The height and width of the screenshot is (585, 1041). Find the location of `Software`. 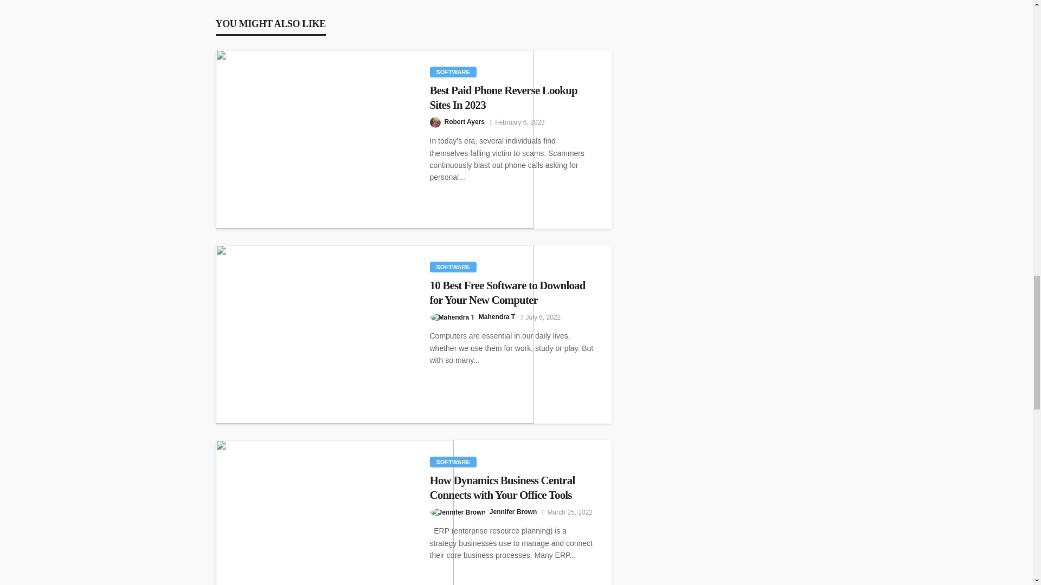

Software is located at coordinates (452, 71).